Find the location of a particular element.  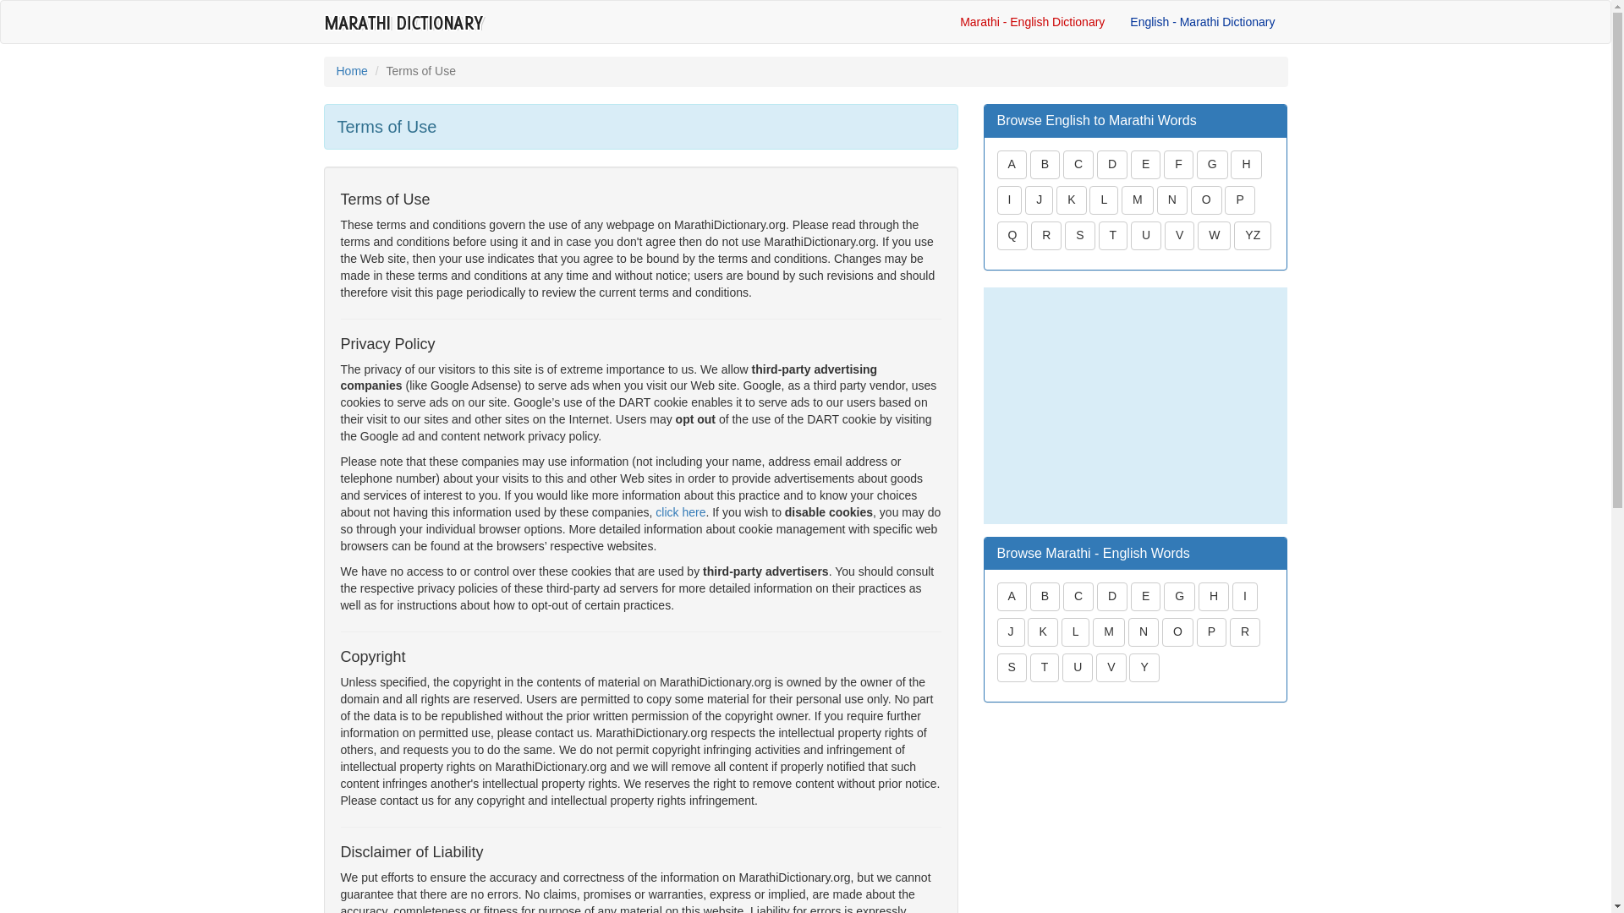

E is located at coordinates (1145, 167).